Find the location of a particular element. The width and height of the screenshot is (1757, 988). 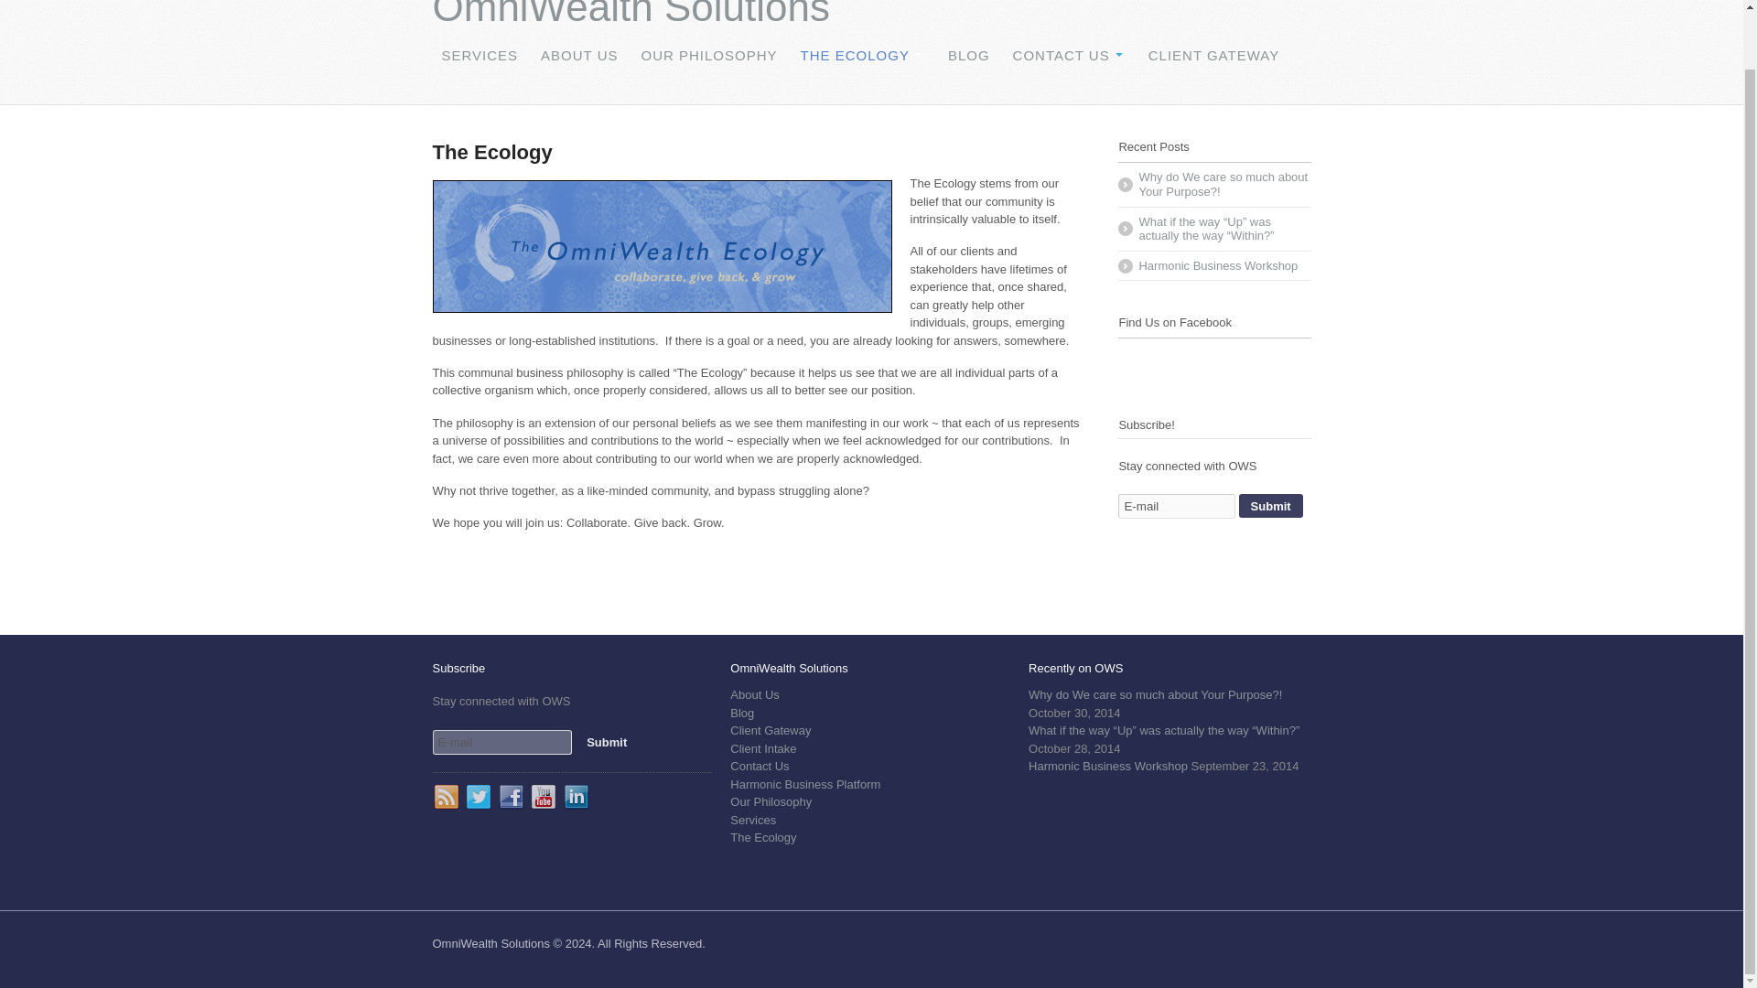

Submit is located at coordinates (1270, 505).